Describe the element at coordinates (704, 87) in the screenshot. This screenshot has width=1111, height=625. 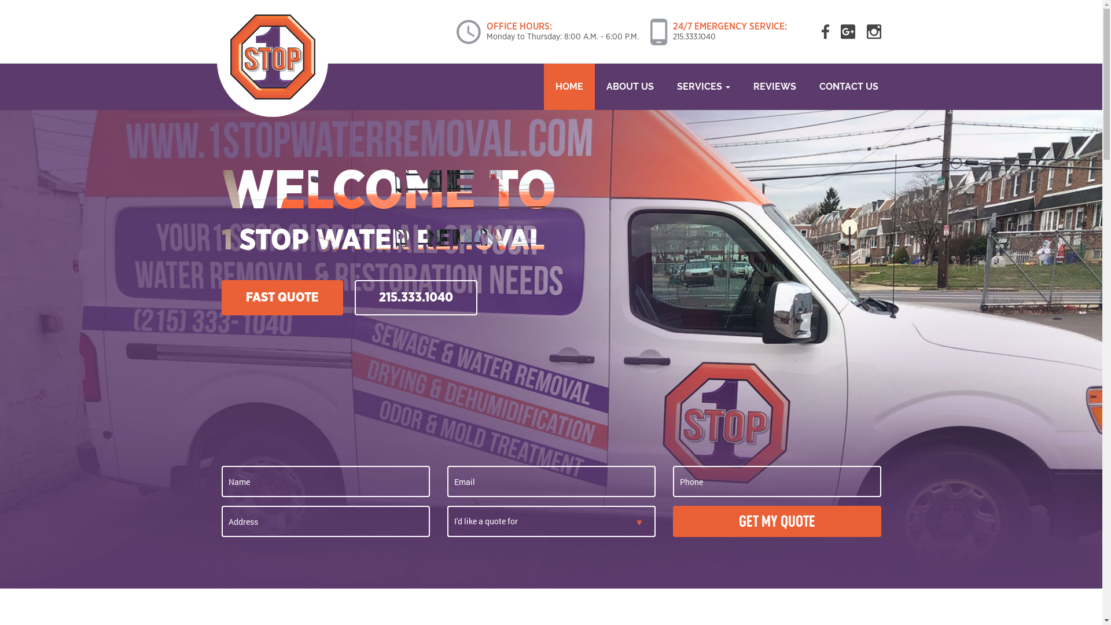
I see `SERVICES` at that location.